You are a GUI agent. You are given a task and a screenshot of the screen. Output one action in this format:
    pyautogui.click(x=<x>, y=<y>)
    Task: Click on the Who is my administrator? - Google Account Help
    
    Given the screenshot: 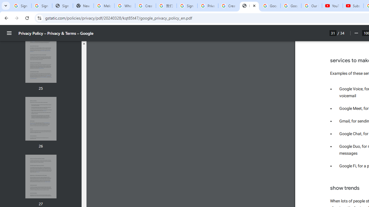 What is the action you would take?
    pyautogui.click(x=125, y=6)
    